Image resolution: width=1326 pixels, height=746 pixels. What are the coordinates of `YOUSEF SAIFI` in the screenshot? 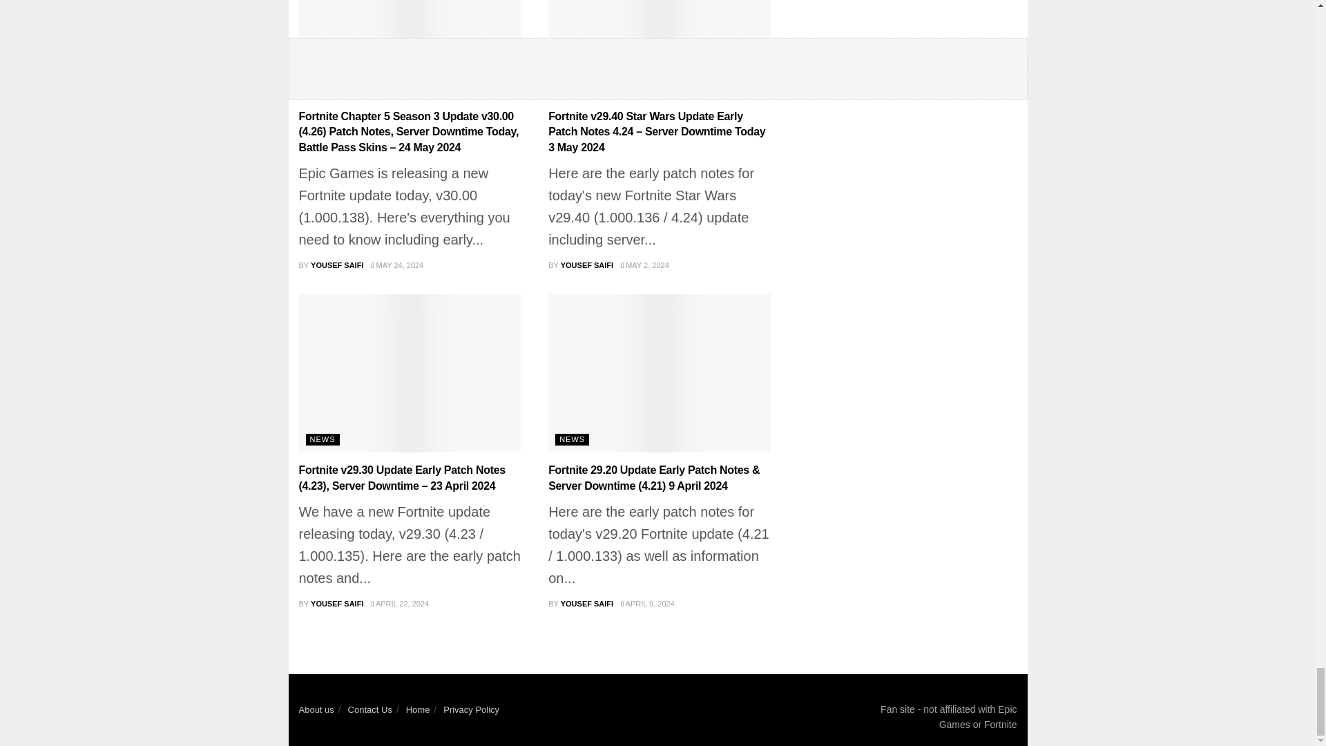 It's located at (587, 265).